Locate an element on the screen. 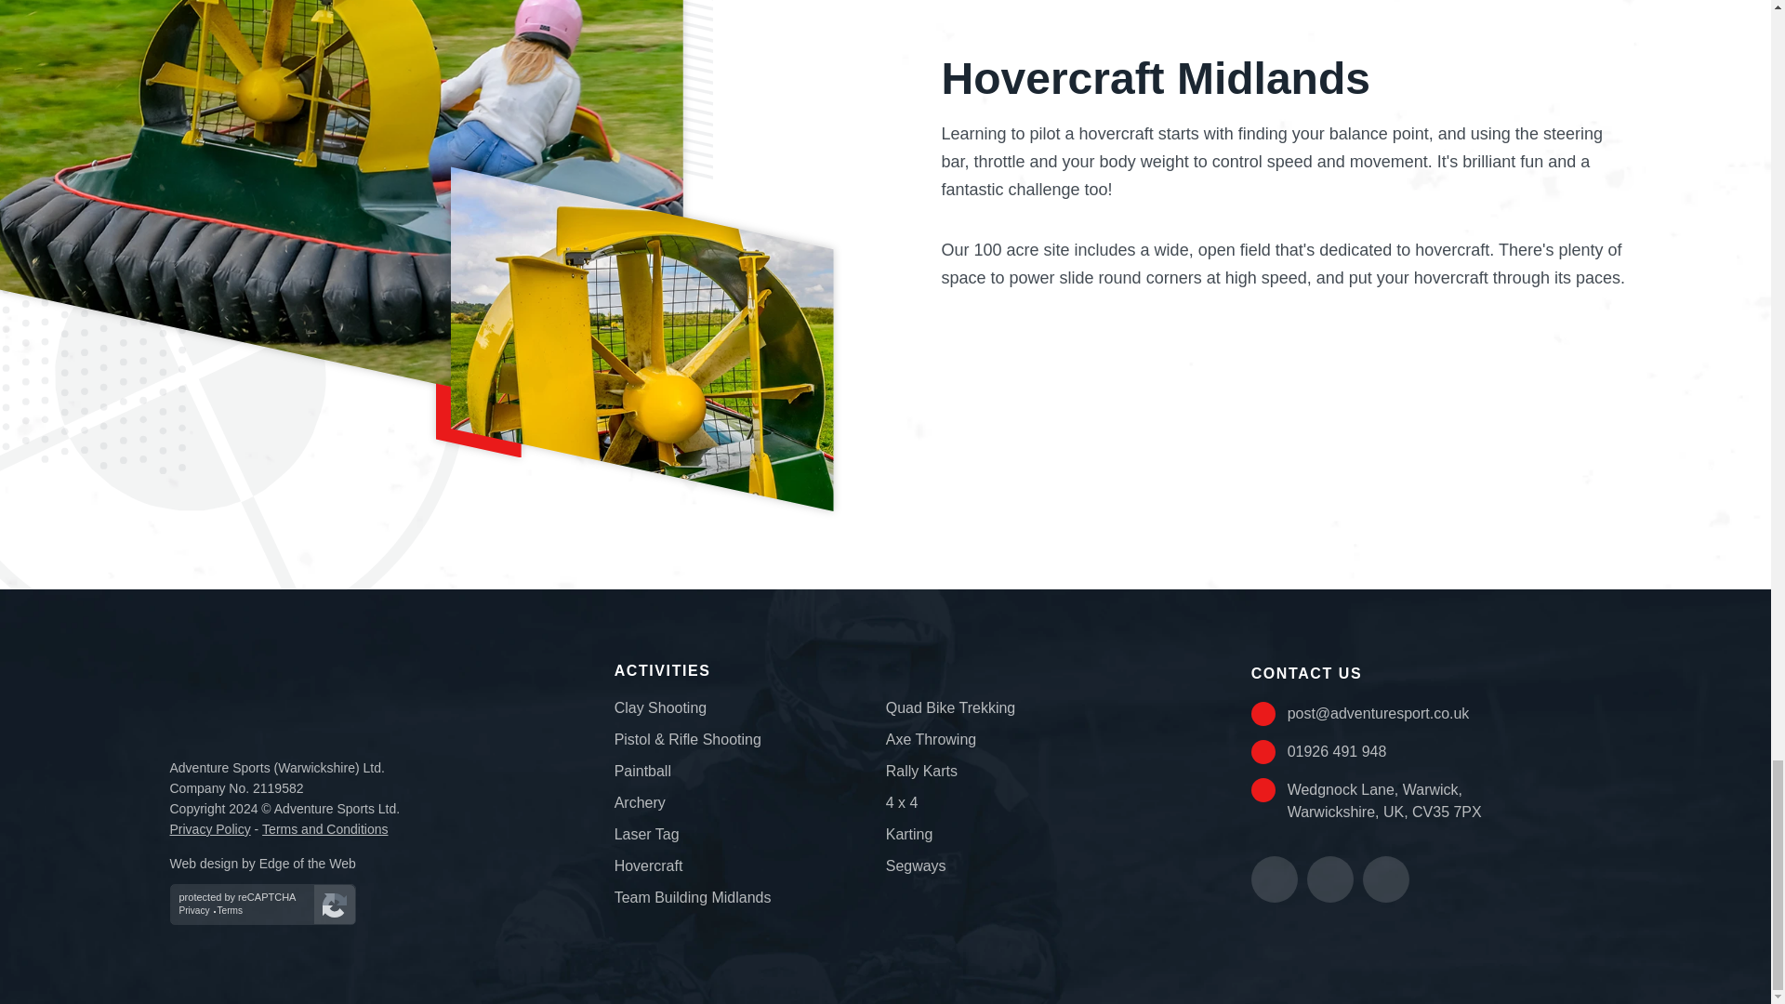 The height and width of the screenshot is (1004, 1785). Axe Throwing is located at coordinates (931, 739).